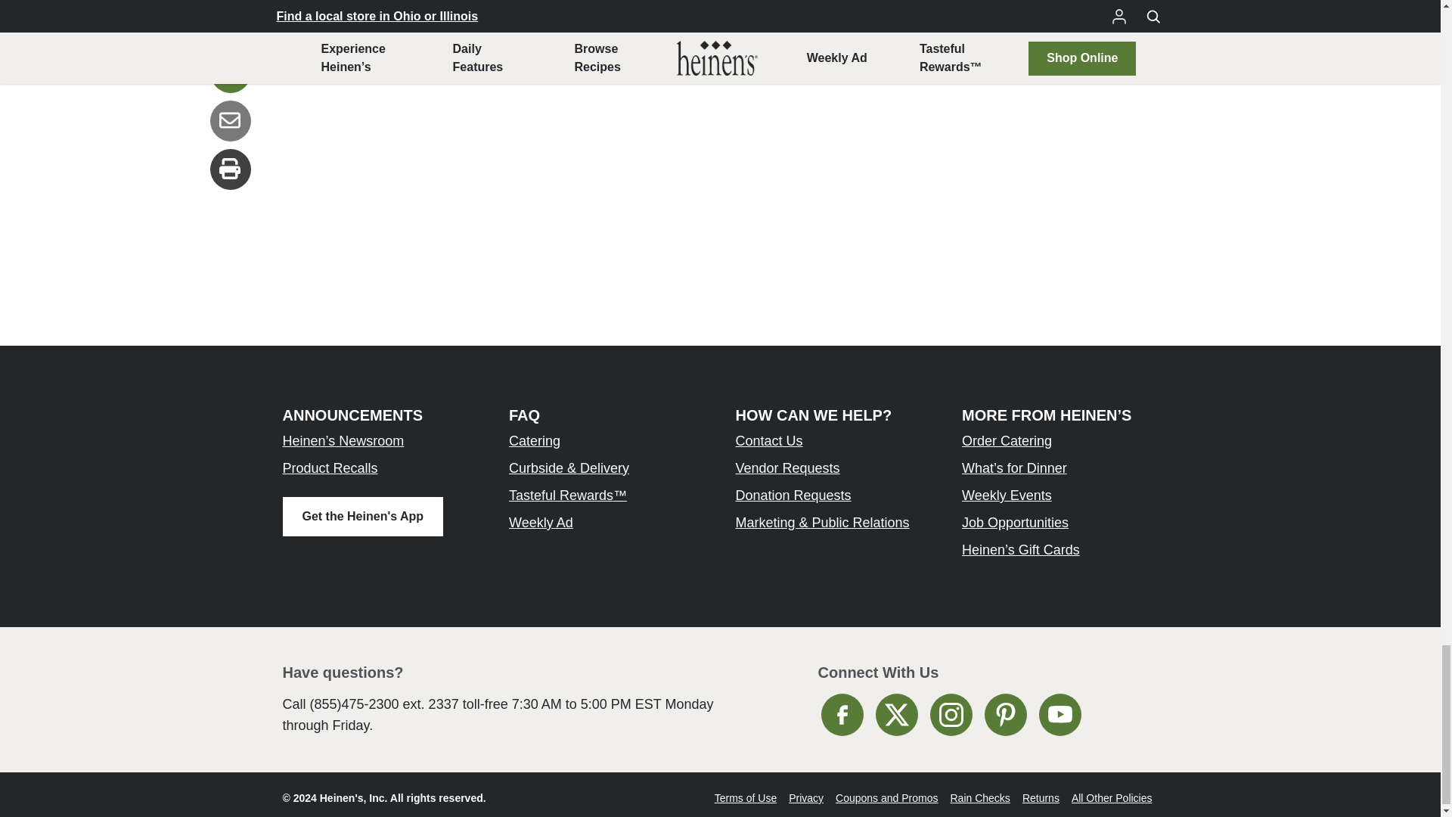  Describe the element at coordinates (1005, 714) in the screenshot. I see `Connect with Heinen's on Pinterest` at that location.